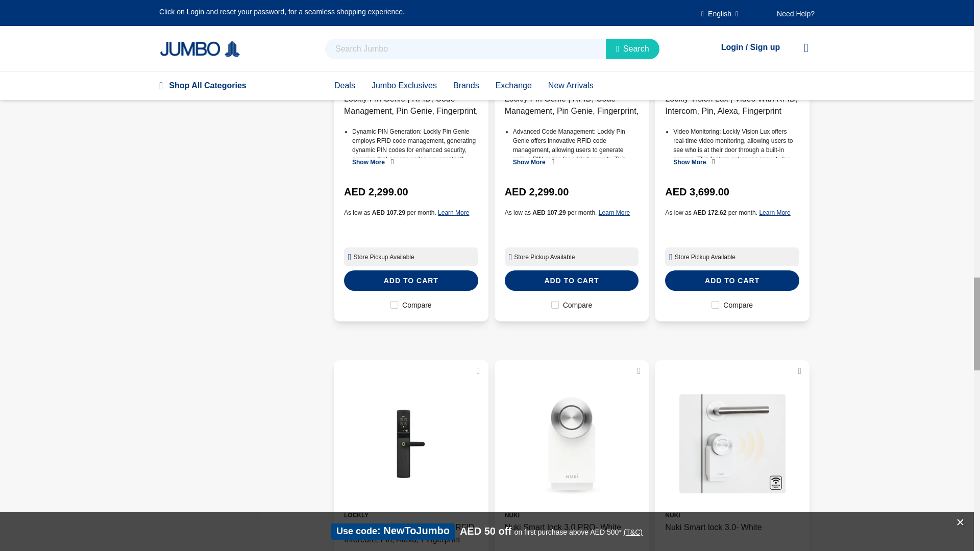 The image size is (980, 551). What do you see at coordinates (554, 304) in the screenshot?
I see `on` at bounding box center [554, 304].